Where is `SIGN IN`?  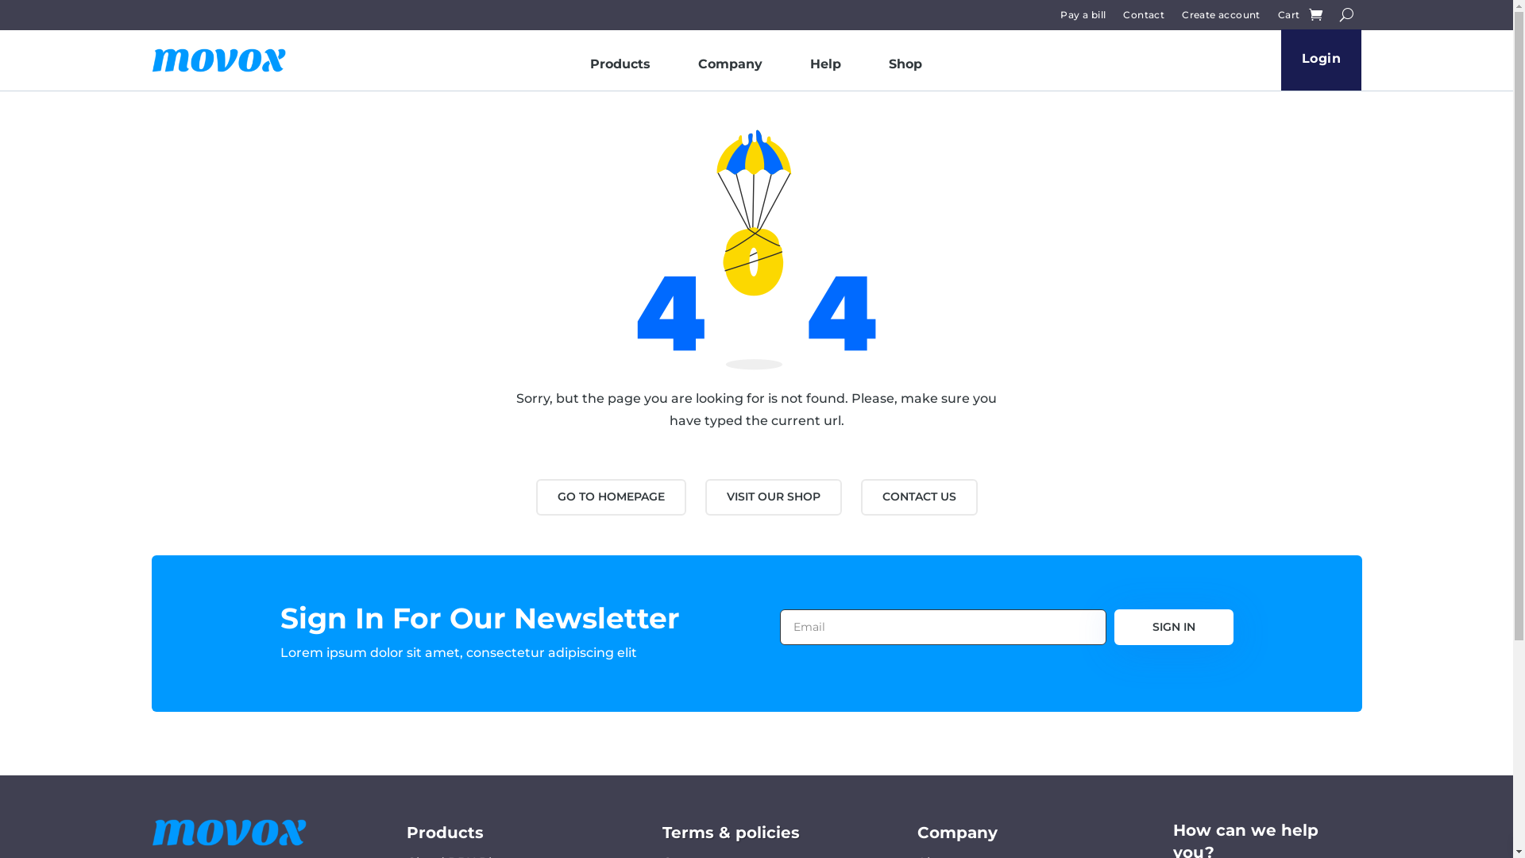 SIGN IN is located at coordinates (1173, 628).